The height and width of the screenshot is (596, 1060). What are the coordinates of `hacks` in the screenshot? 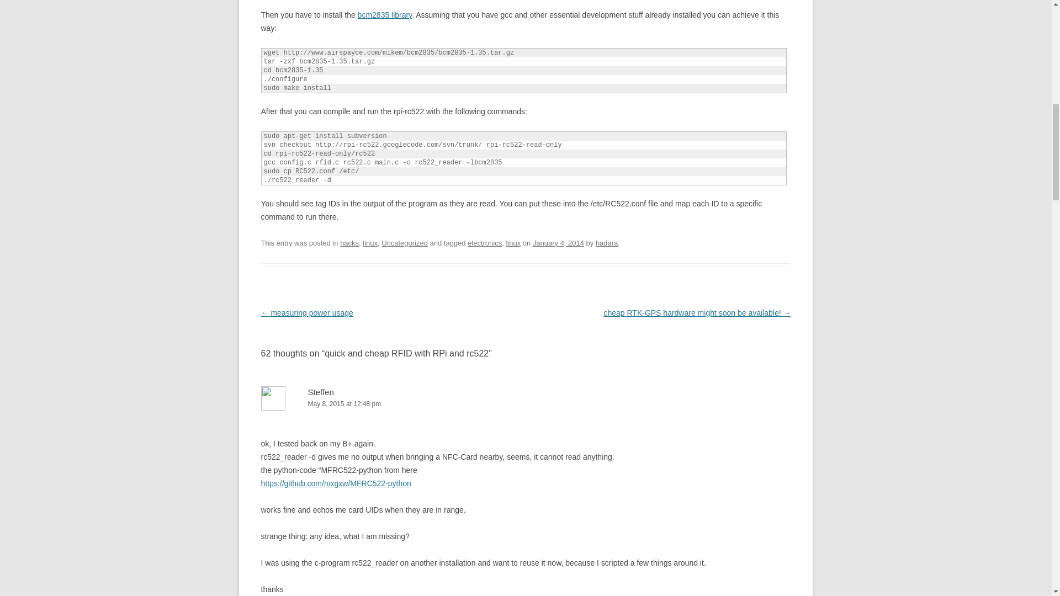 It's located at (349, 243).